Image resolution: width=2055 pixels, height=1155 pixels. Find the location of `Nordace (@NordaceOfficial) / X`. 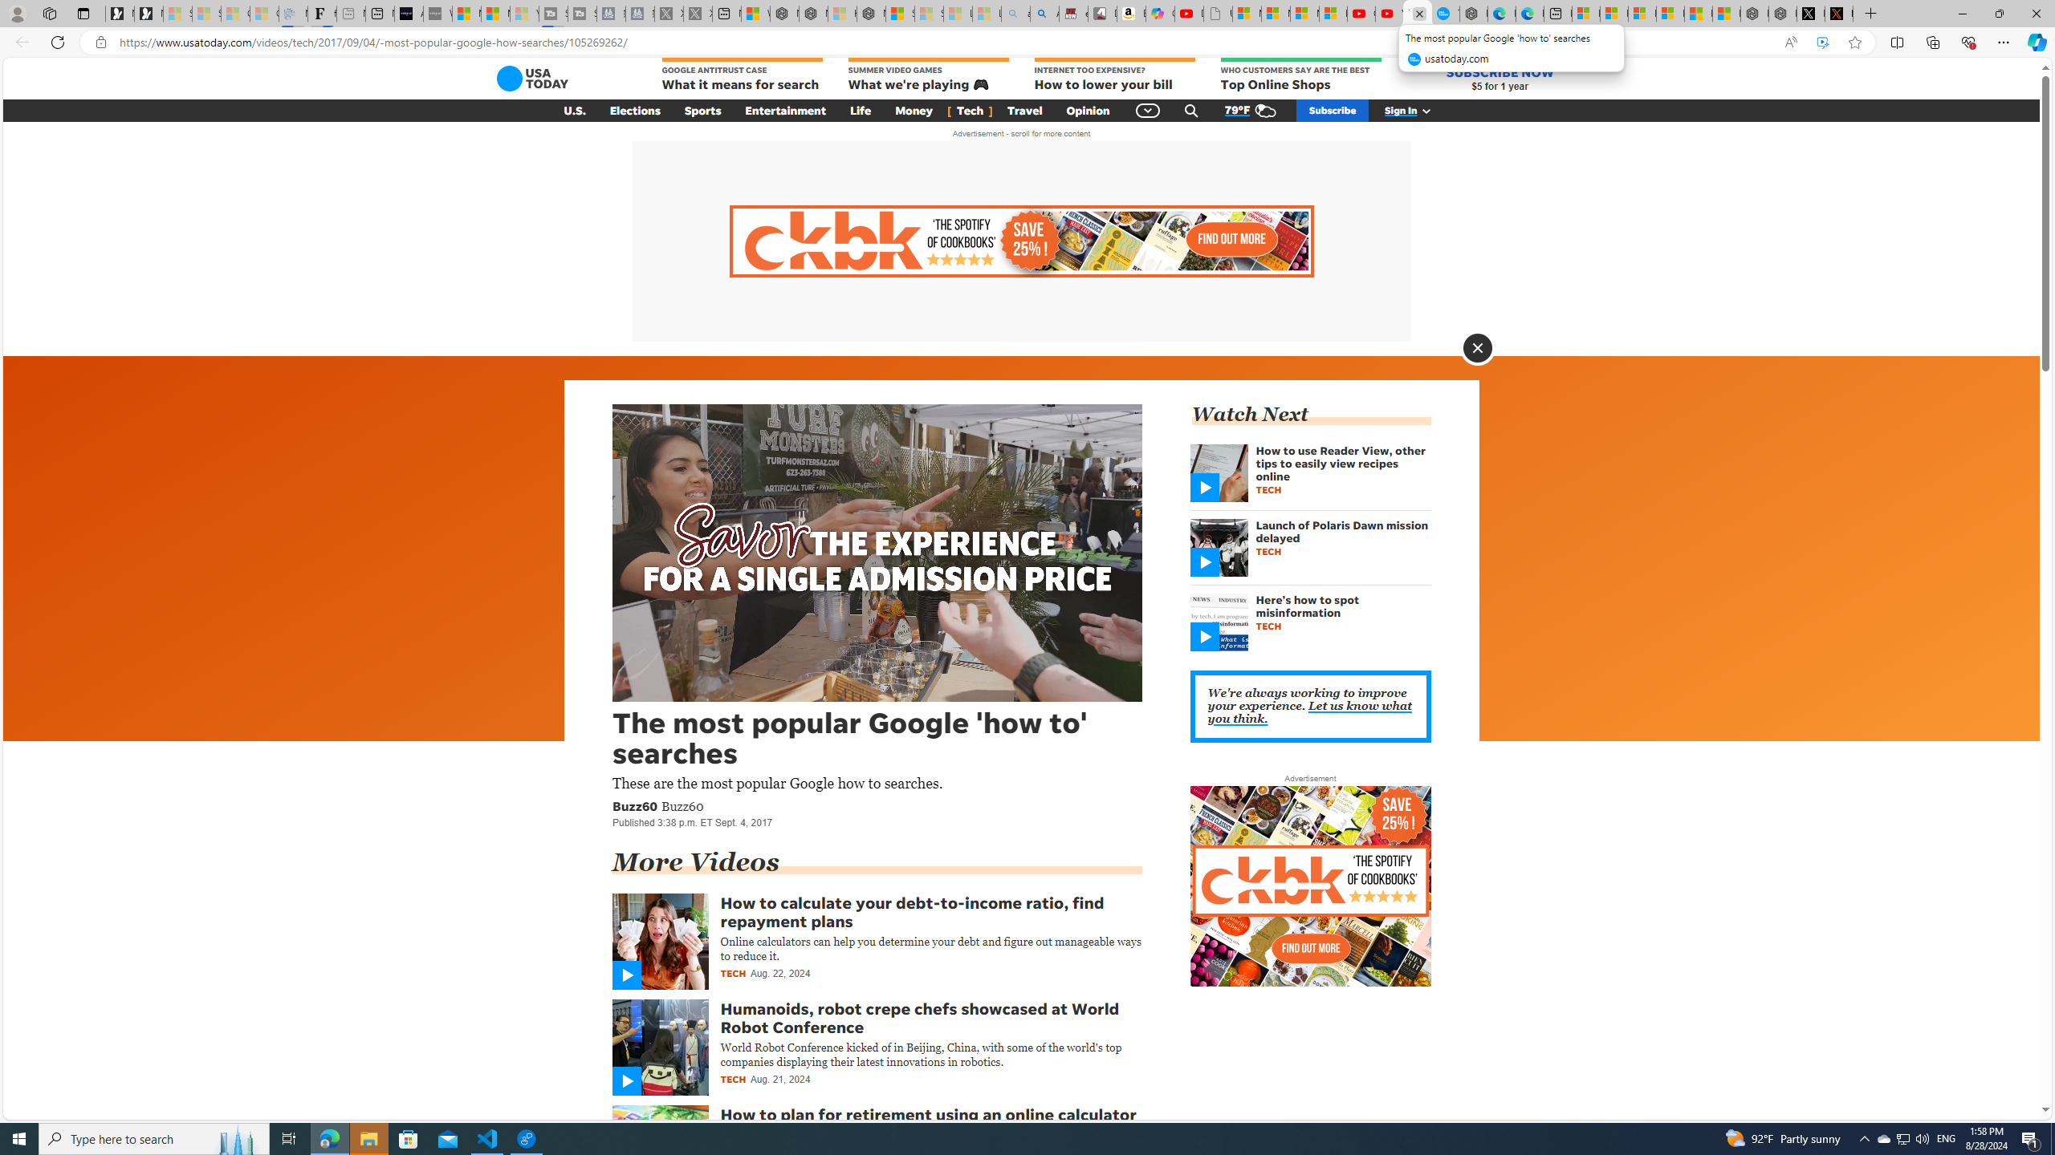

Nordace (@NordaceOfficial) / X is located at coordinates (1809, 14).